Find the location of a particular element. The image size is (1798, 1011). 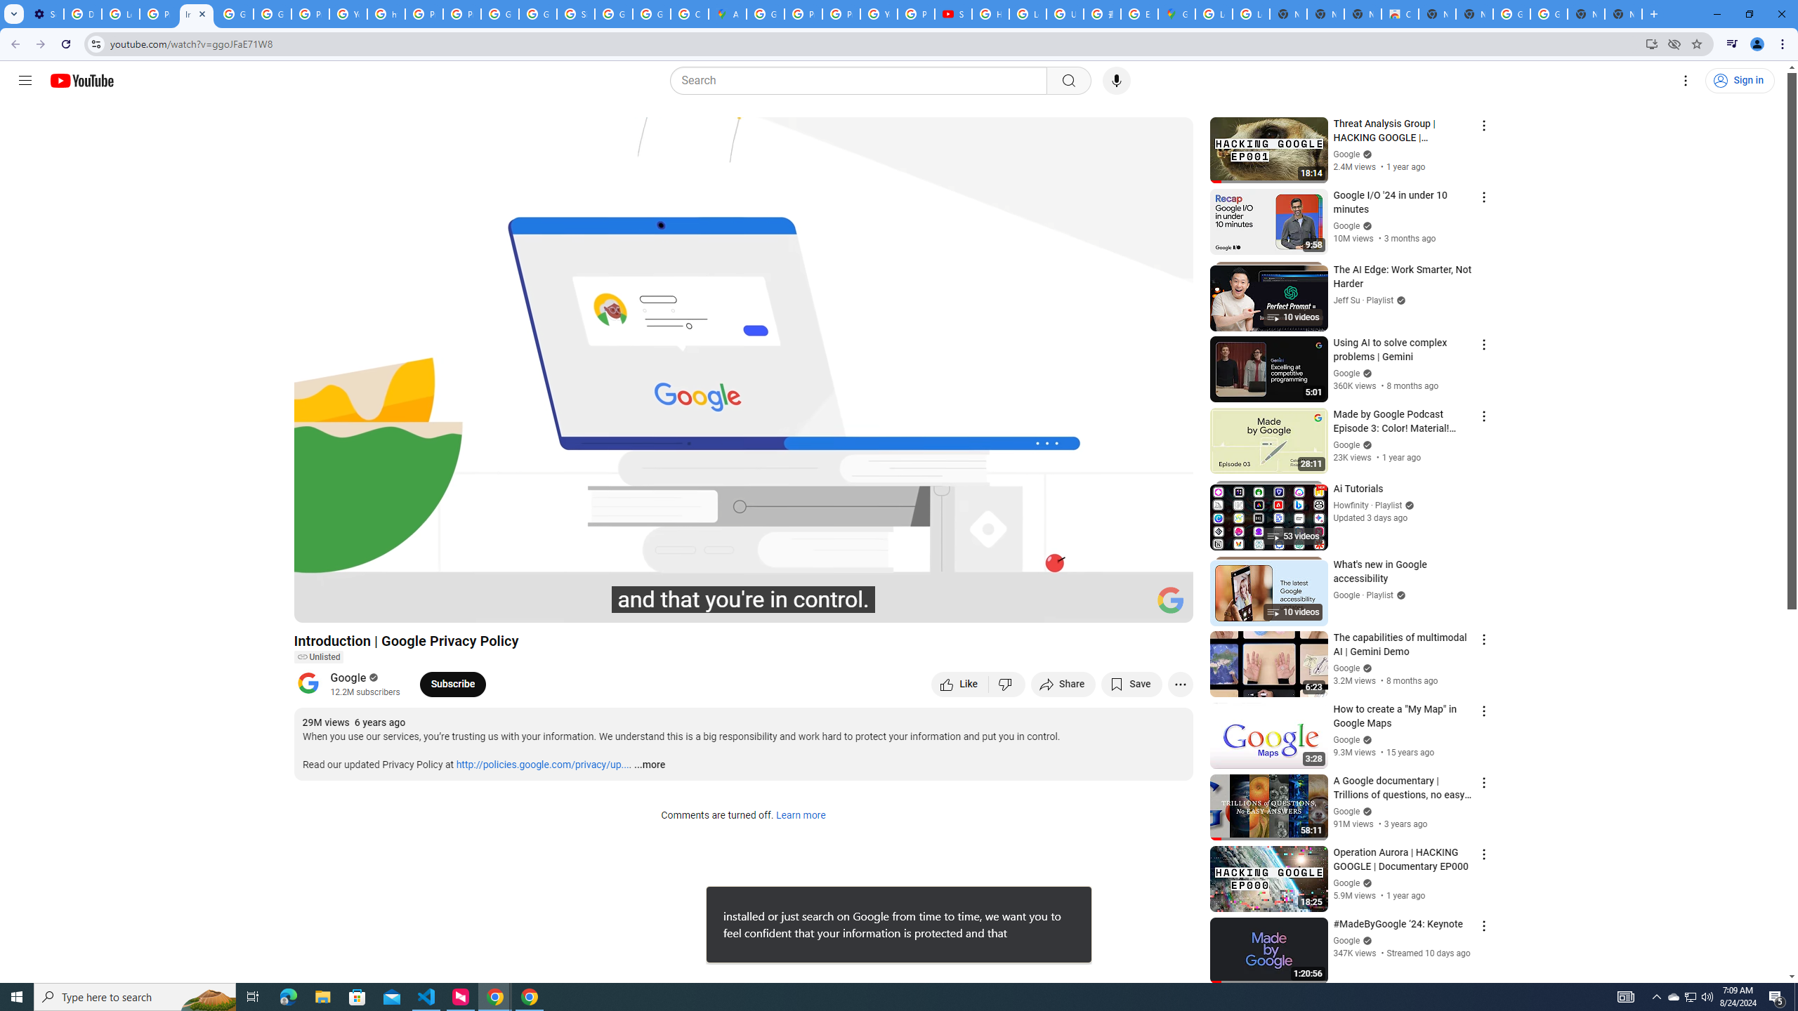

Create your Google Account is located at coordinates (690, 14).